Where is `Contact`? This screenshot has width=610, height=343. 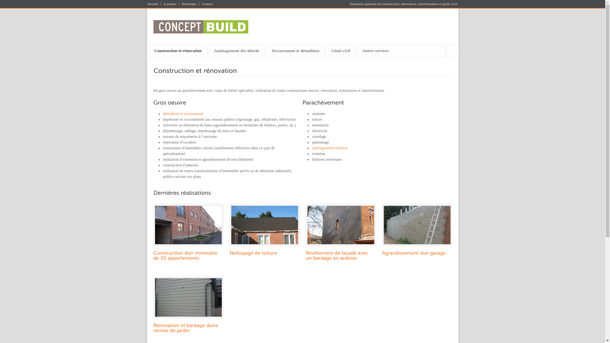 Contact is located at coordinates (206, 4).